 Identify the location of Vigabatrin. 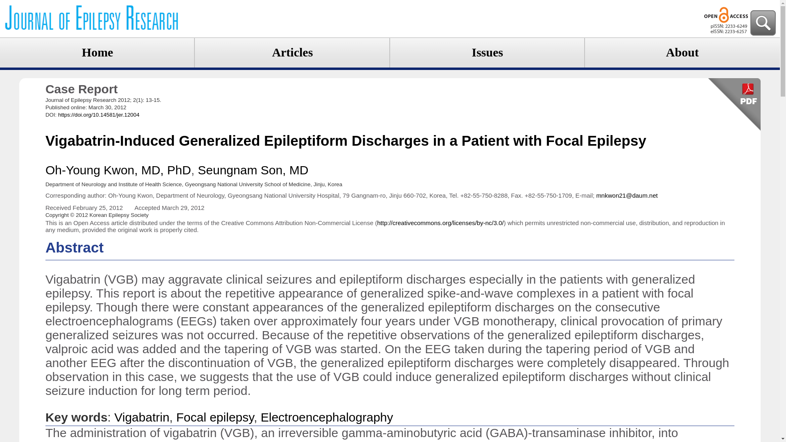
(142, 417).